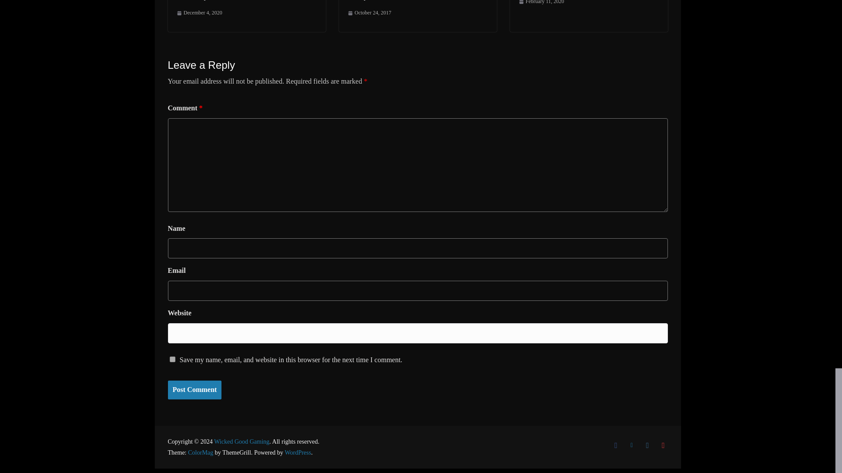 The height and width of the screenshot is (473, 842). I want to click on Post Comment, so click(194, 390).